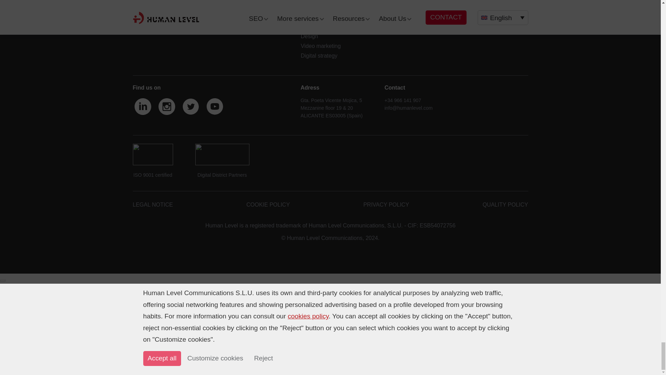 The image size is (666, 375). What do you see at coordinates (167, 107) in the screenshot?
I see `Instagram` at bounding box center [167, 107].